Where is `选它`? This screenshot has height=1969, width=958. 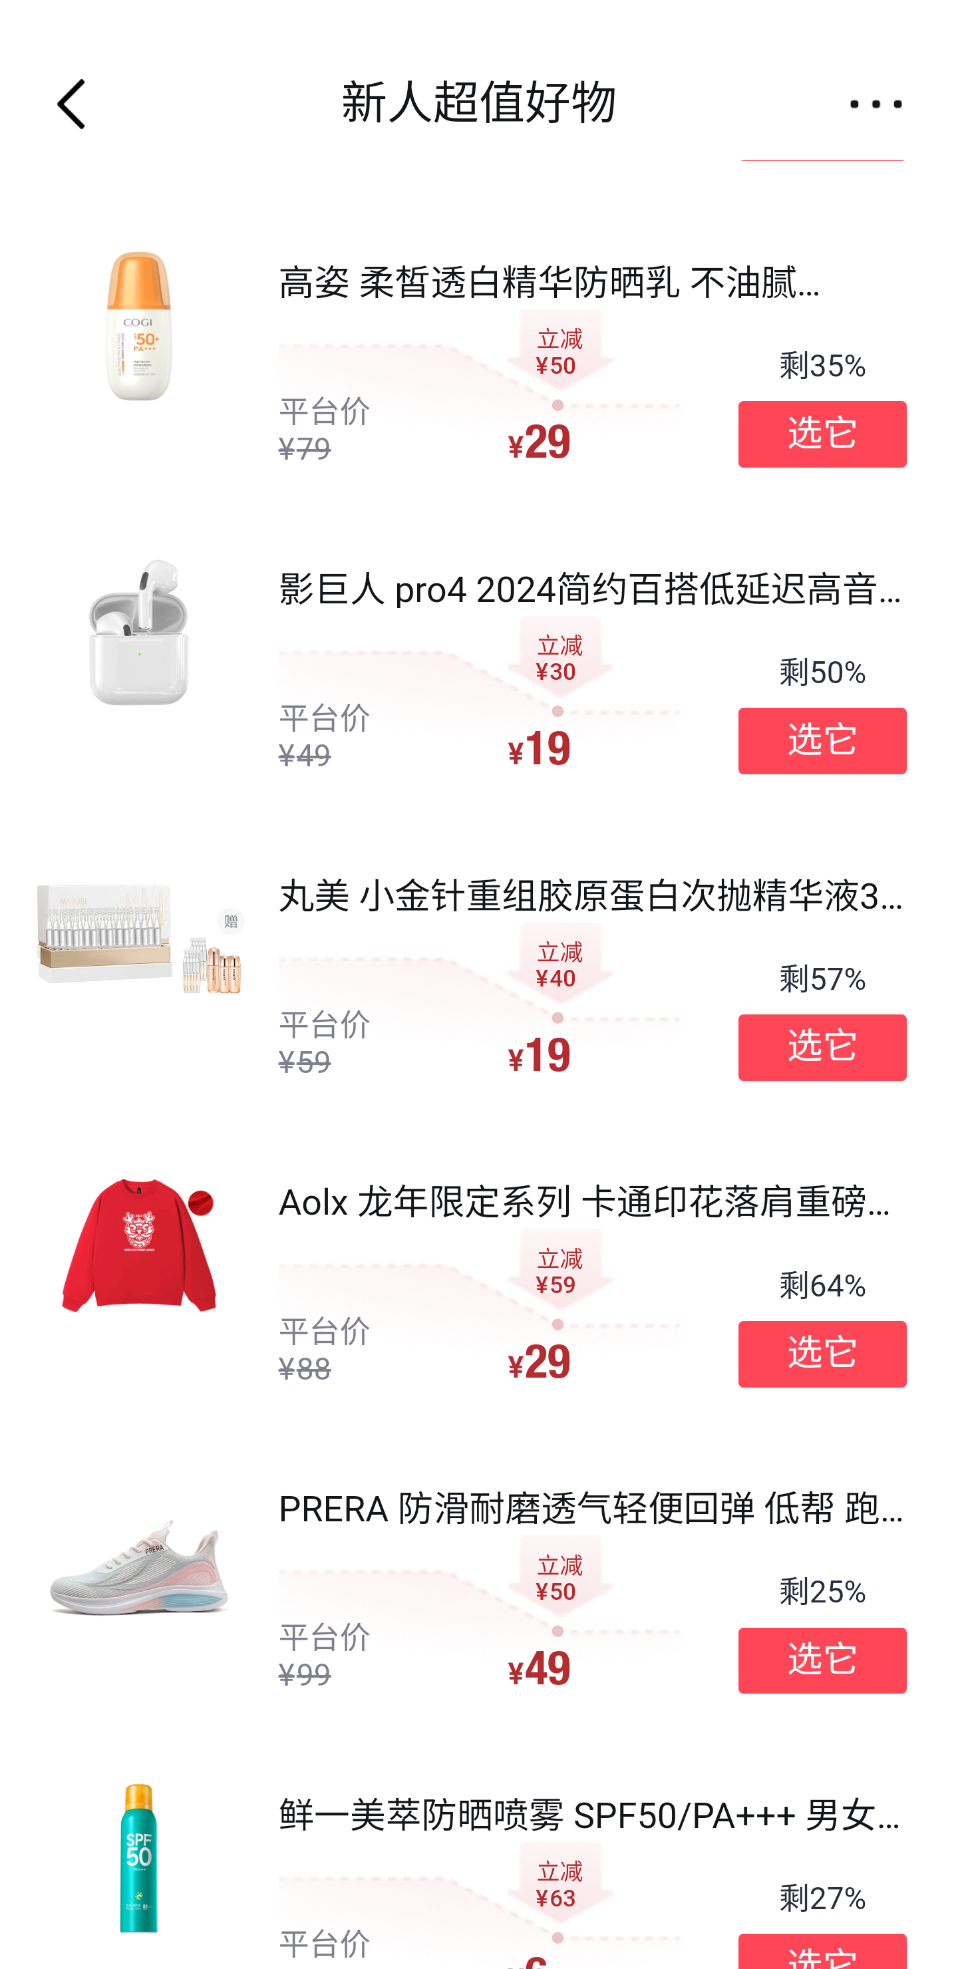
选它 is located at coordinates (822, 740).